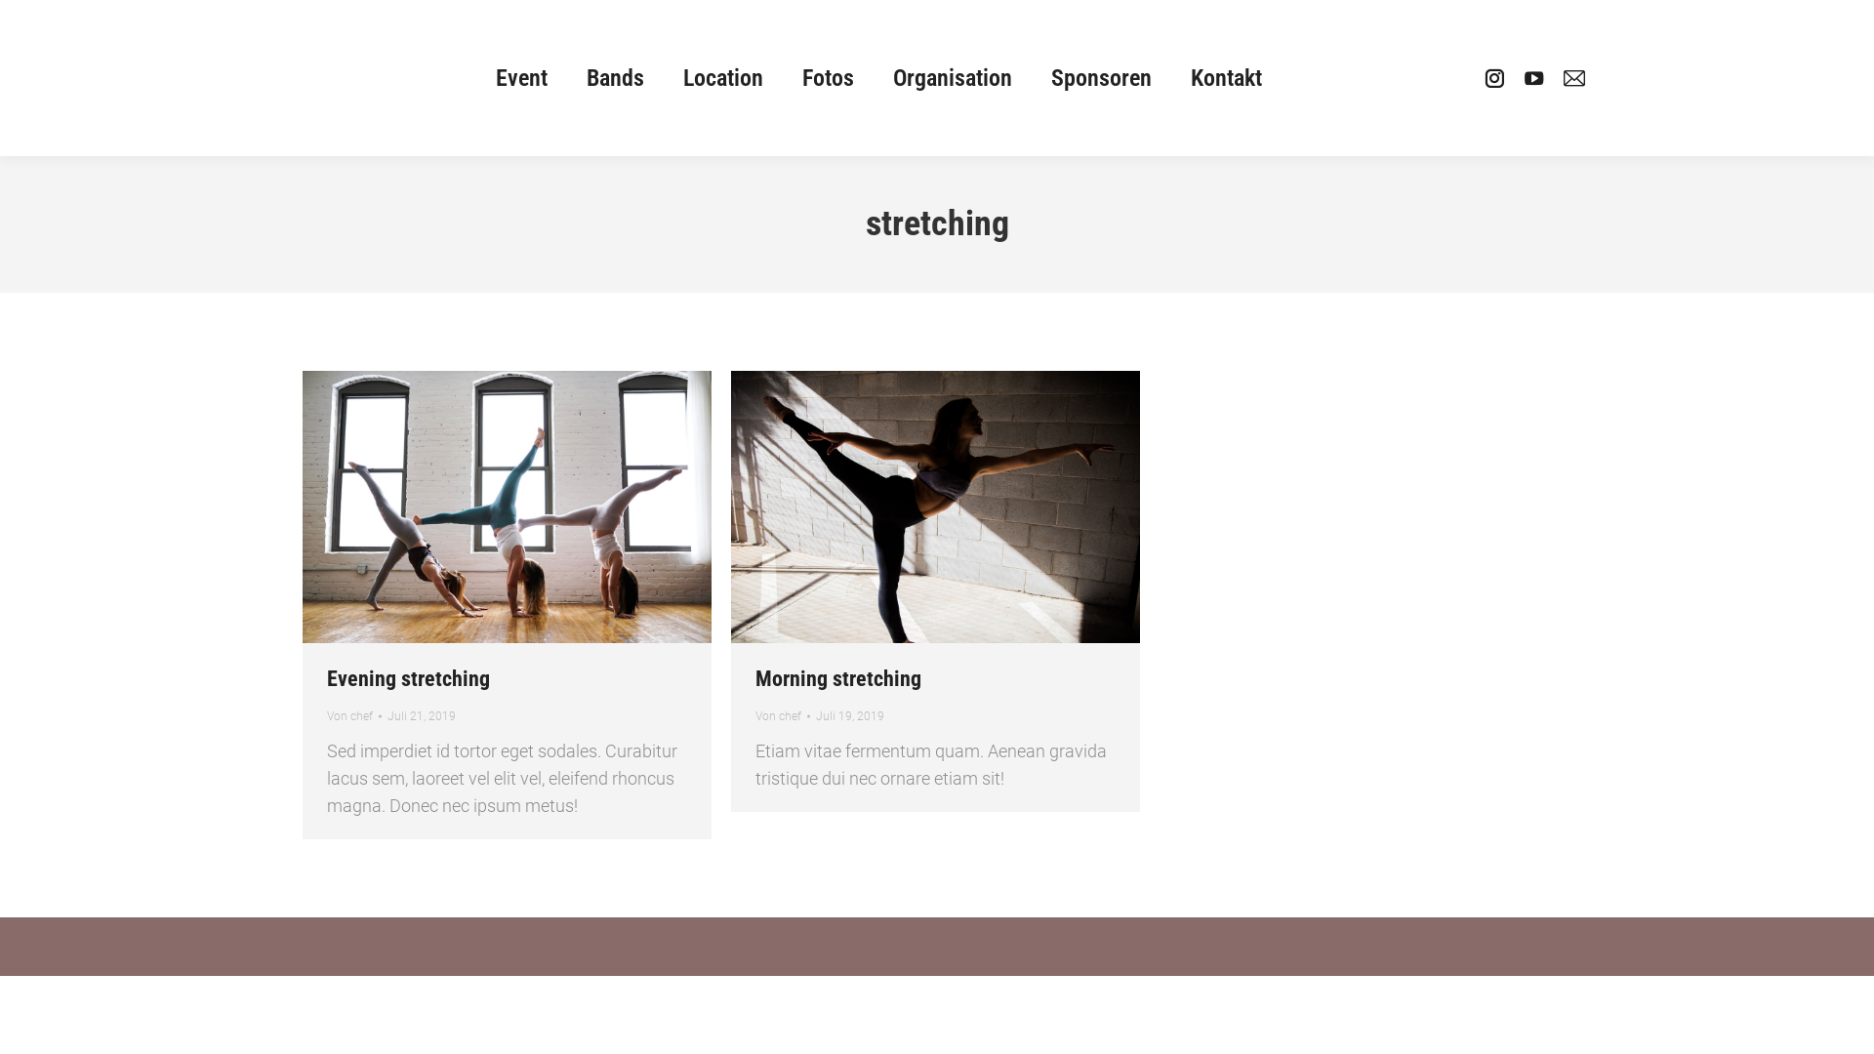 This screenshot has width=1874, height=1054. Describe the element at coordinates (850, 716) in the screenshot. I see `Juli 19, 2019` at that location.